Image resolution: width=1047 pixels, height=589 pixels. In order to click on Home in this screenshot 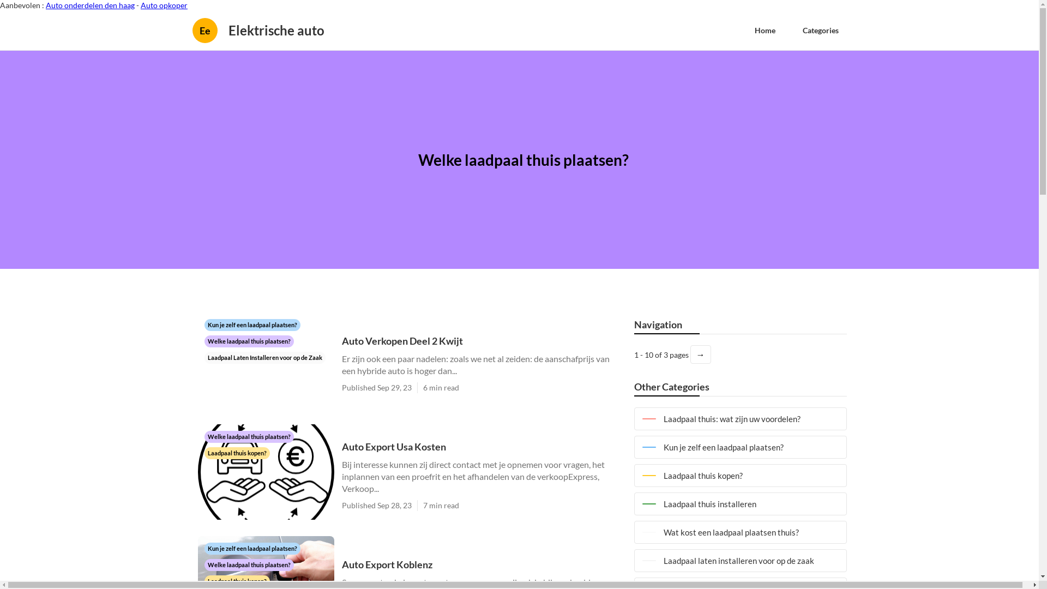, I will do `click(765, 31)`.